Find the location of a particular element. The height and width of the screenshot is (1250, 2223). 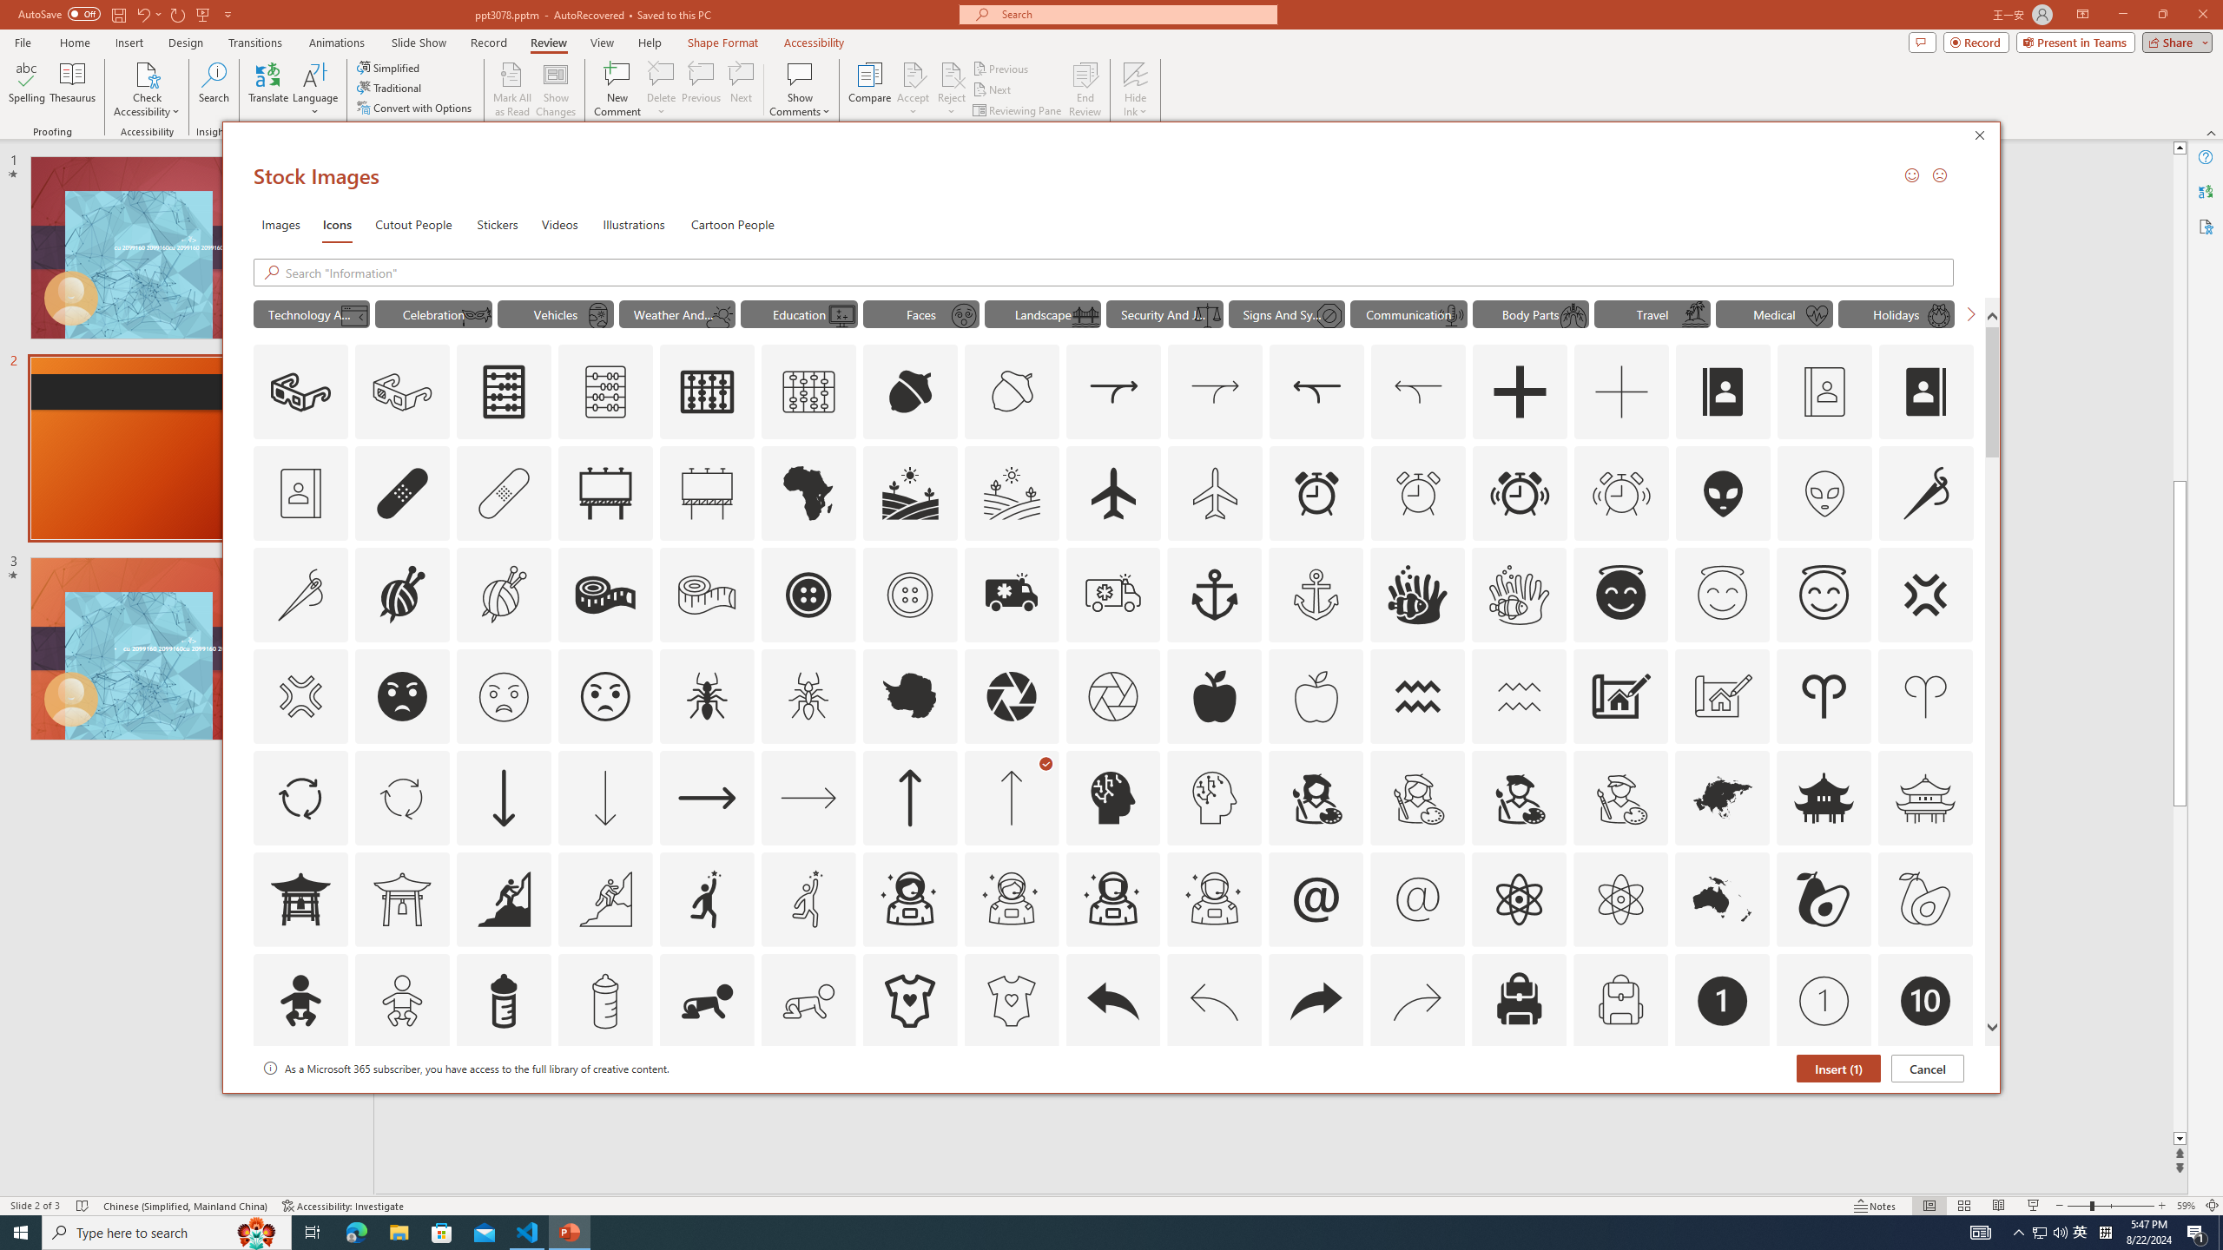

AutomationID: Icons_Acquisition_RTL_M is located at coordinates (1418, 392).